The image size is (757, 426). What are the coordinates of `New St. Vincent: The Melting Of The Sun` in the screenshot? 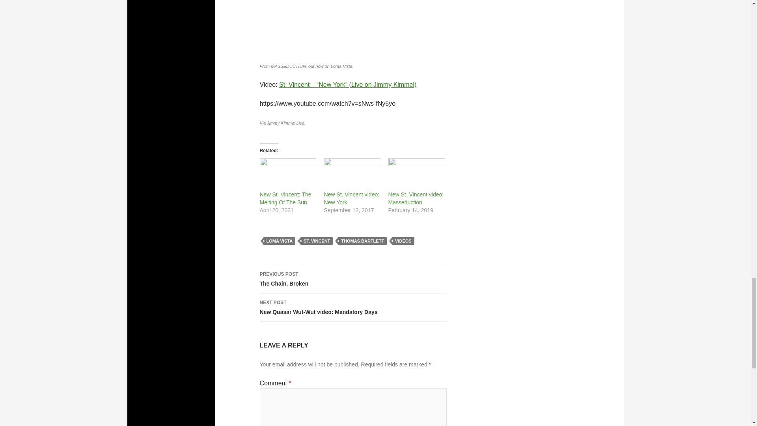 It's located at (285, 198).